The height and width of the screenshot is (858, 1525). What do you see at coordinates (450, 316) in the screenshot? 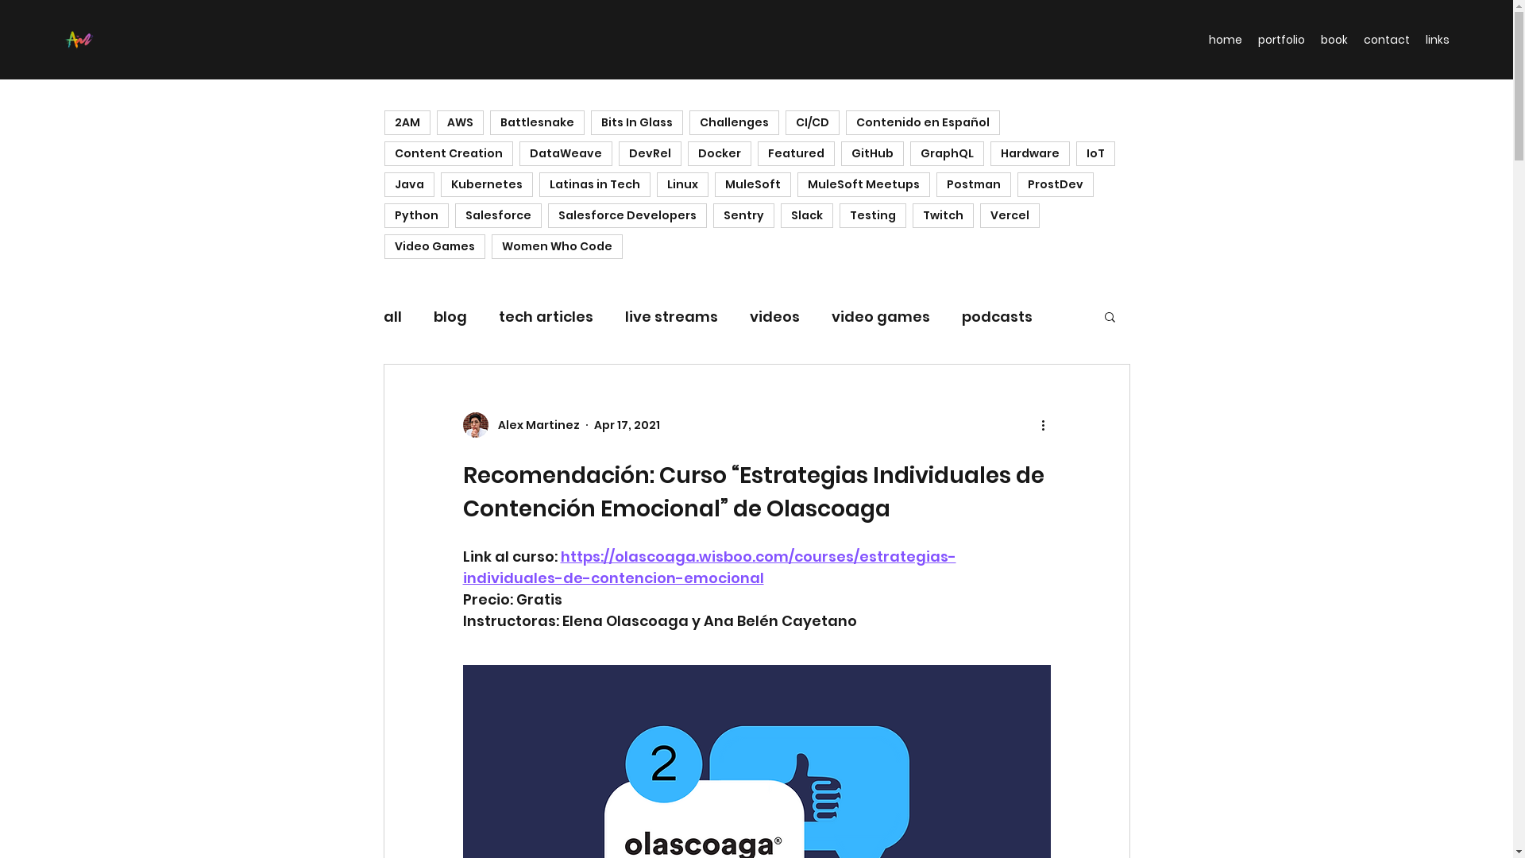
I see `blog` at bounding box center [450, 316].